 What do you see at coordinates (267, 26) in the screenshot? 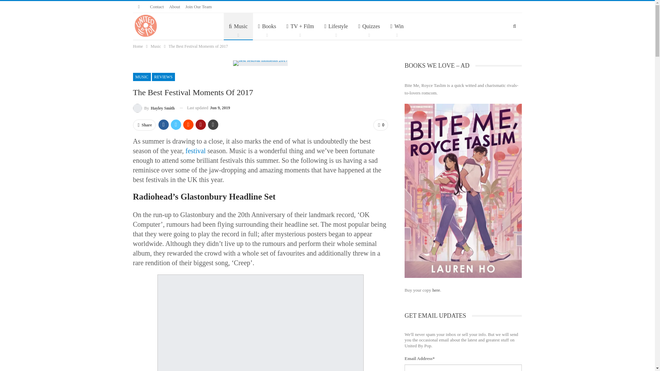
I see `Books` at bounding box center [267, 26].